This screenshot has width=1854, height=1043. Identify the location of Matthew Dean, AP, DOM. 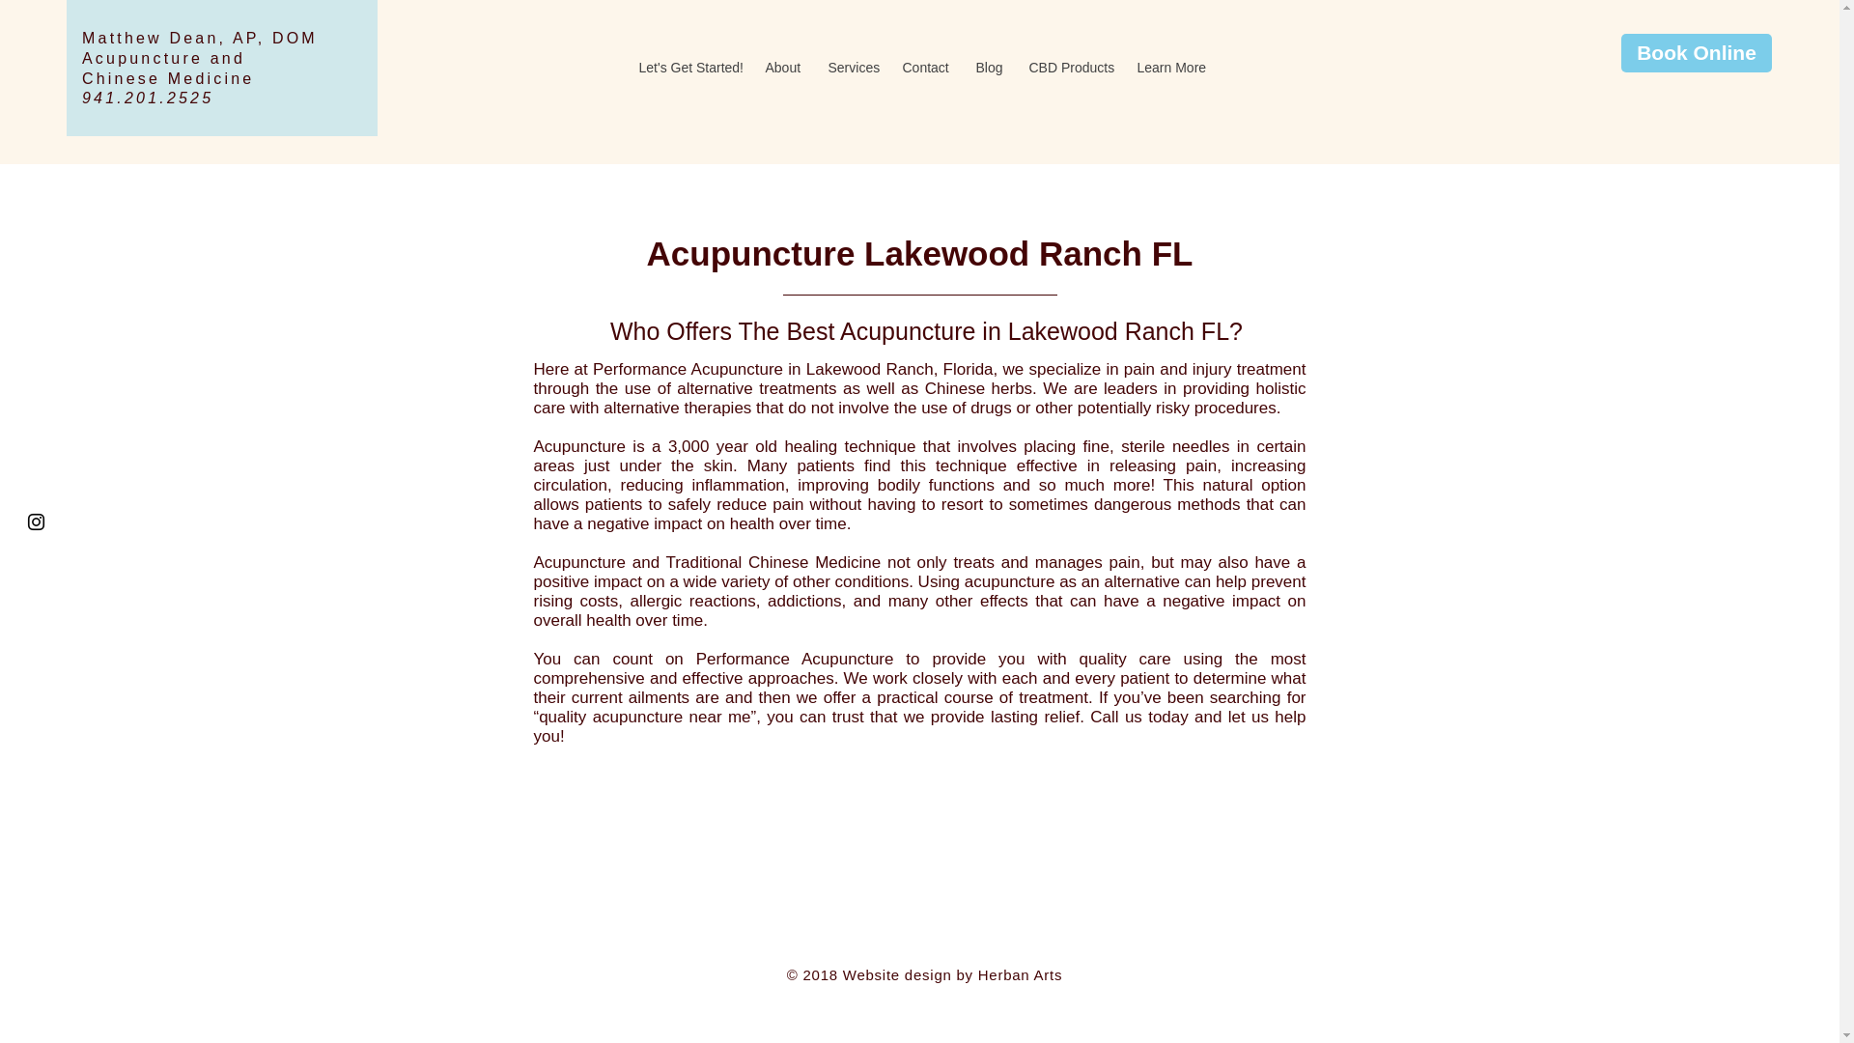
(199, 38).